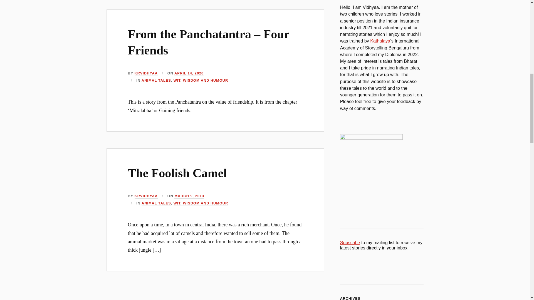 The height and width of the screenshot is (300, 534). What do you see at coordinates (146, 73) in the screenshot?
I see `KRVIDHYAA` at bounding box center [146, 73].